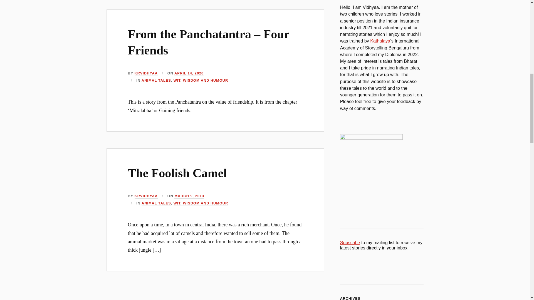 The height and width of the screenshot is (300, 534). What do you see at coordinates (146, 73) in the screenshot?
I see `KRVIDHYAA` at bounding box center [146, 73].